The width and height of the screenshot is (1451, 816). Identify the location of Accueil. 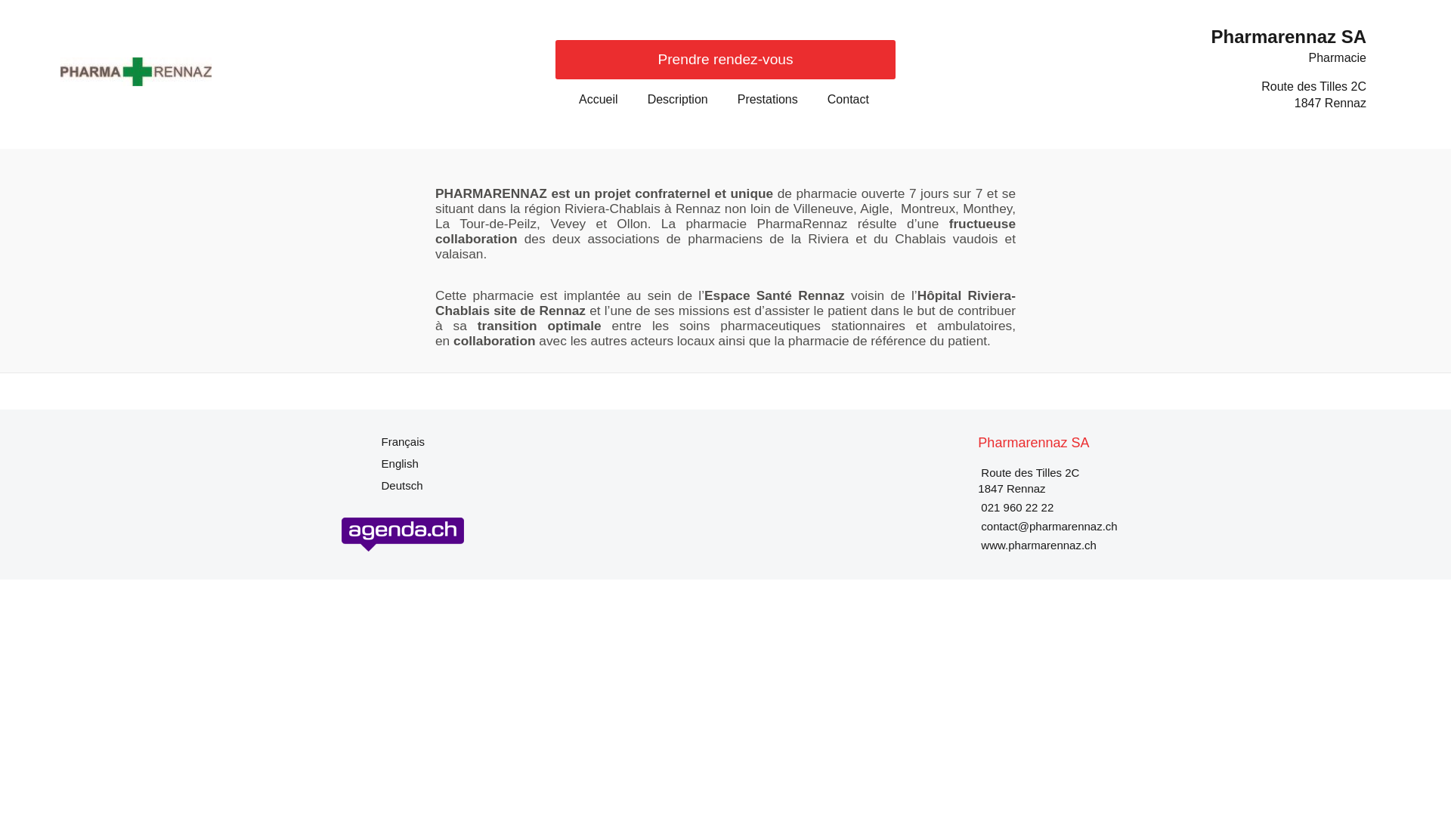
(599, 100).